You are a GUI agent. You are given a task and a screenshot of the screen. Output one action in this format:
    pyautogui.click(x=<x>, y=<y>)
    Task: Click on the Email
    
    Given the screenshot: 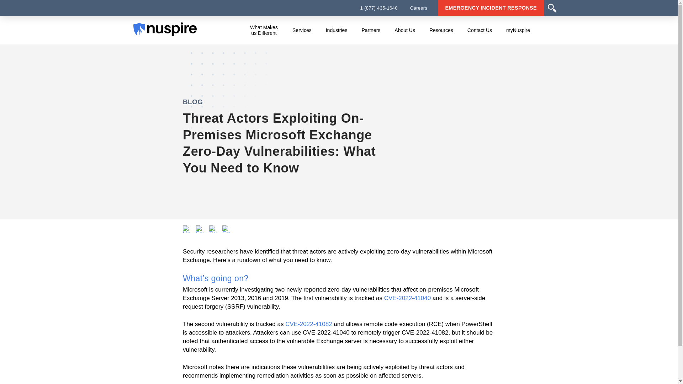 What is the action you would take?
    pyautogui.click(x=226, y=229)
    